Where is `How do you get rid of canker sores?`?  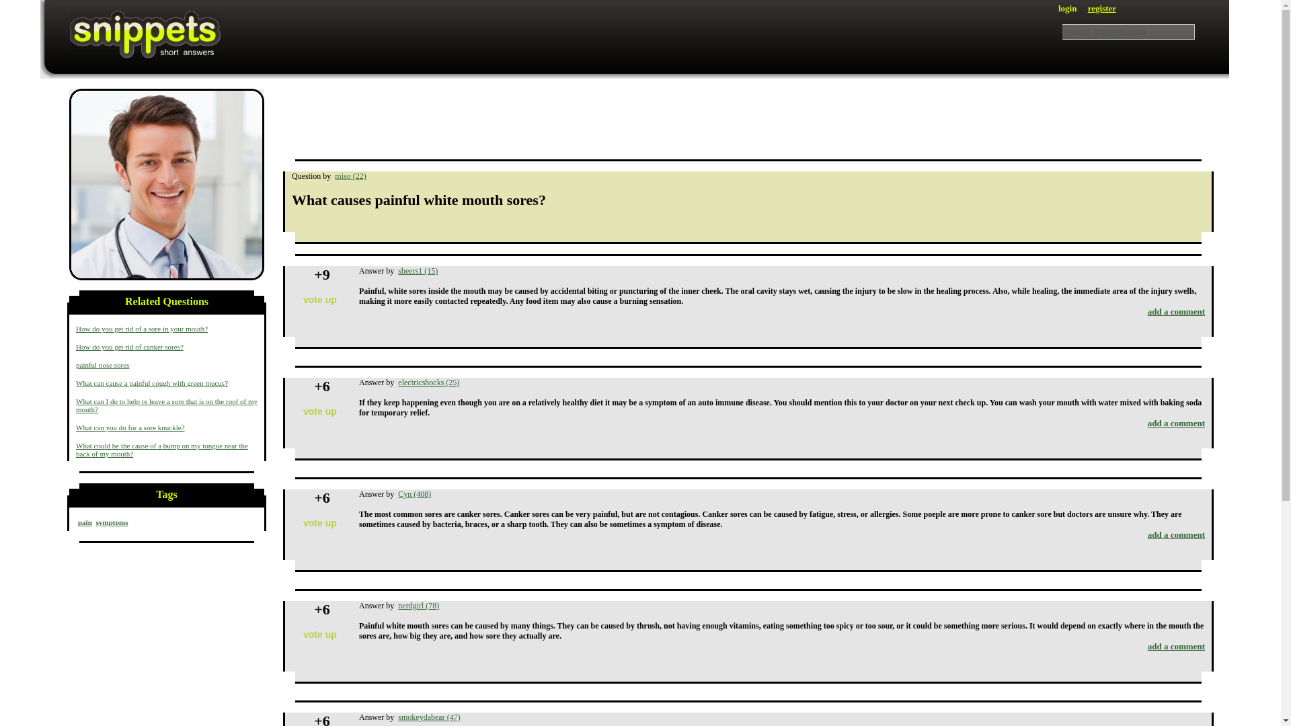
How do you get rid of canker sores? is located at coordinates (129, 346).